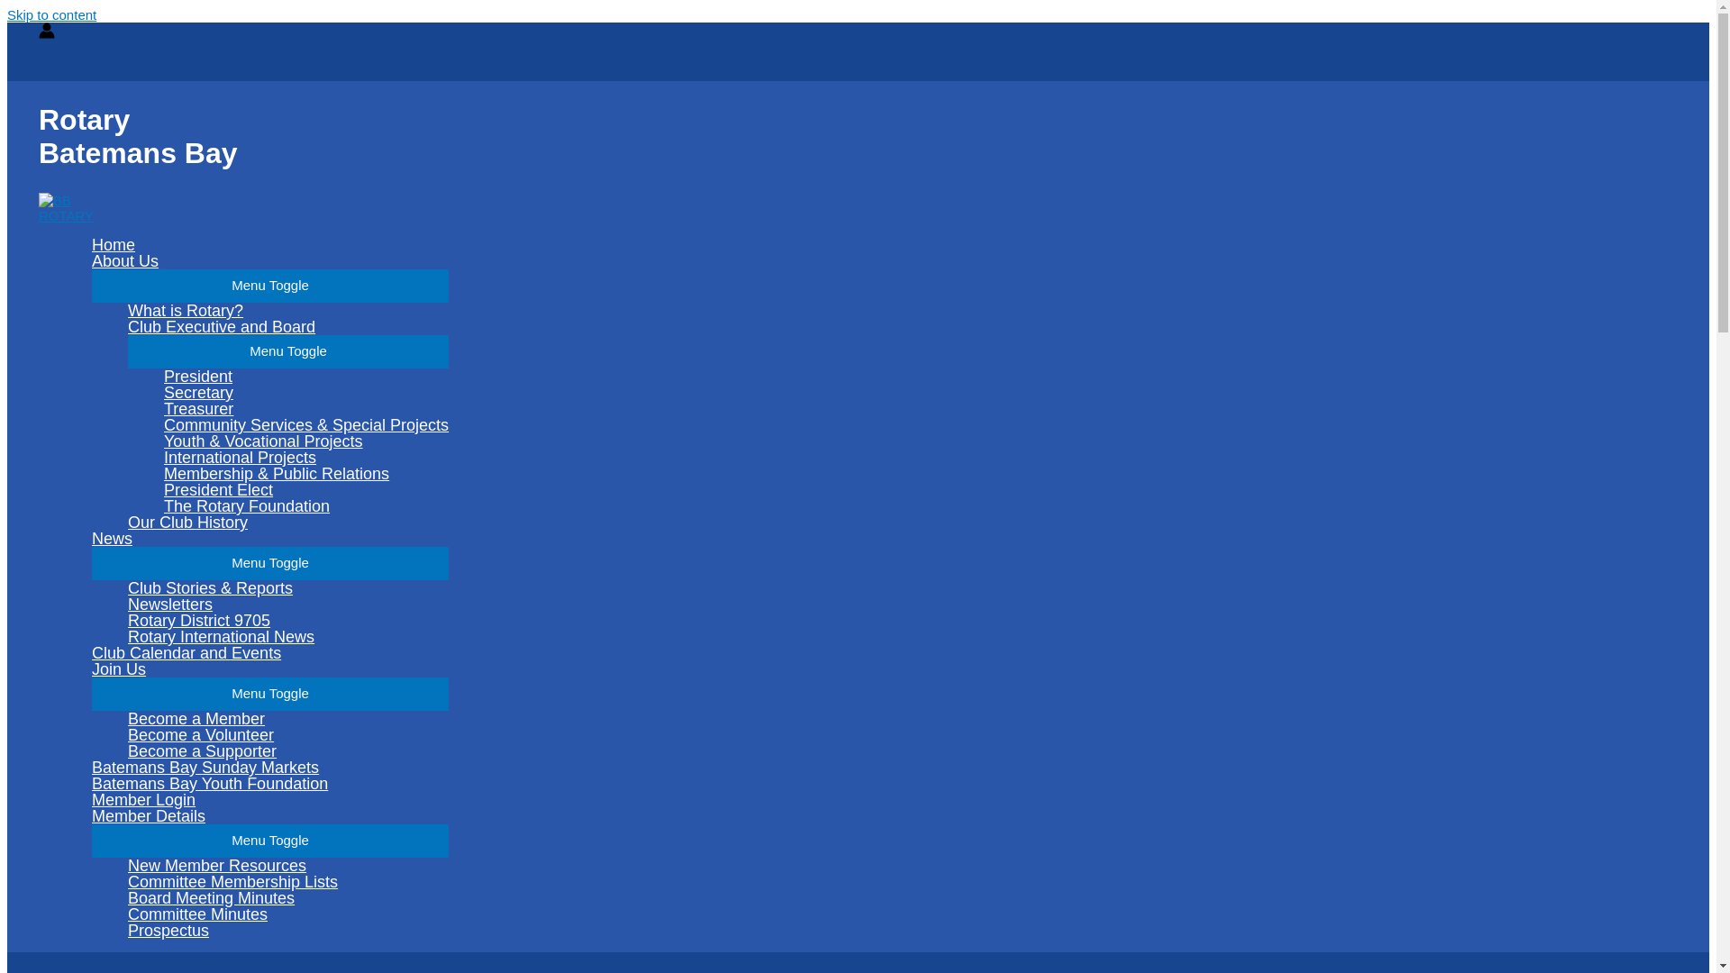 The height and width of the screenshot is (973, 1730). What do you see at coordinates (288, 751) in the screenshot?
I see `Become a Supporter` at bounding box center [288, 751].